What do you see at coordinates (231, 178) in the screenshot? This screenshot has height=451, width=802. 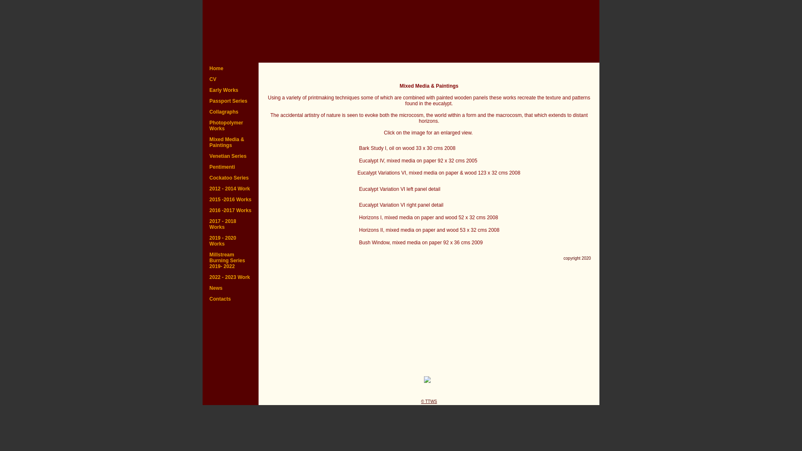 I see `Cockatoo Series` at bounding box center [231, 178].